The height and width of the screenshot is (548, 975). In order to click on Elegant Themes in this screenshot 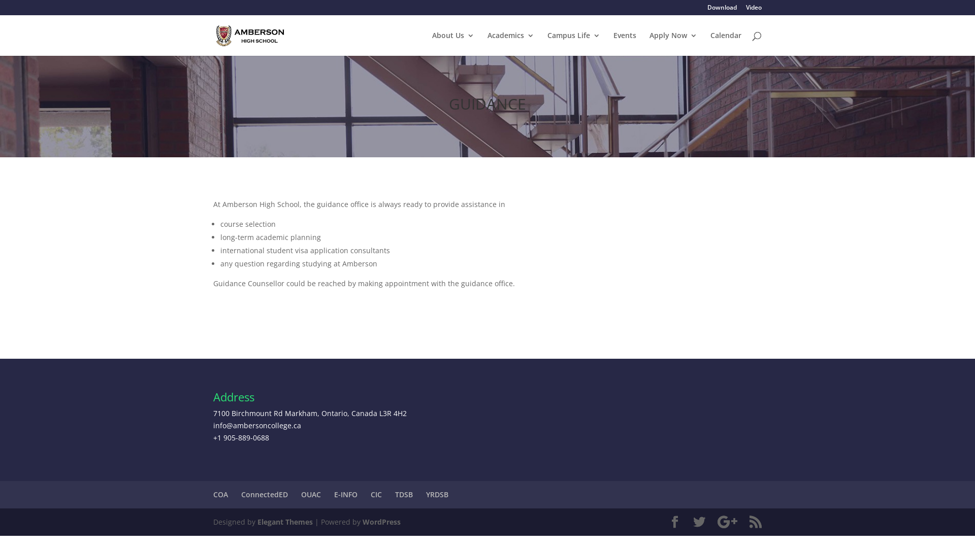, I will do `click(285, 522)`.